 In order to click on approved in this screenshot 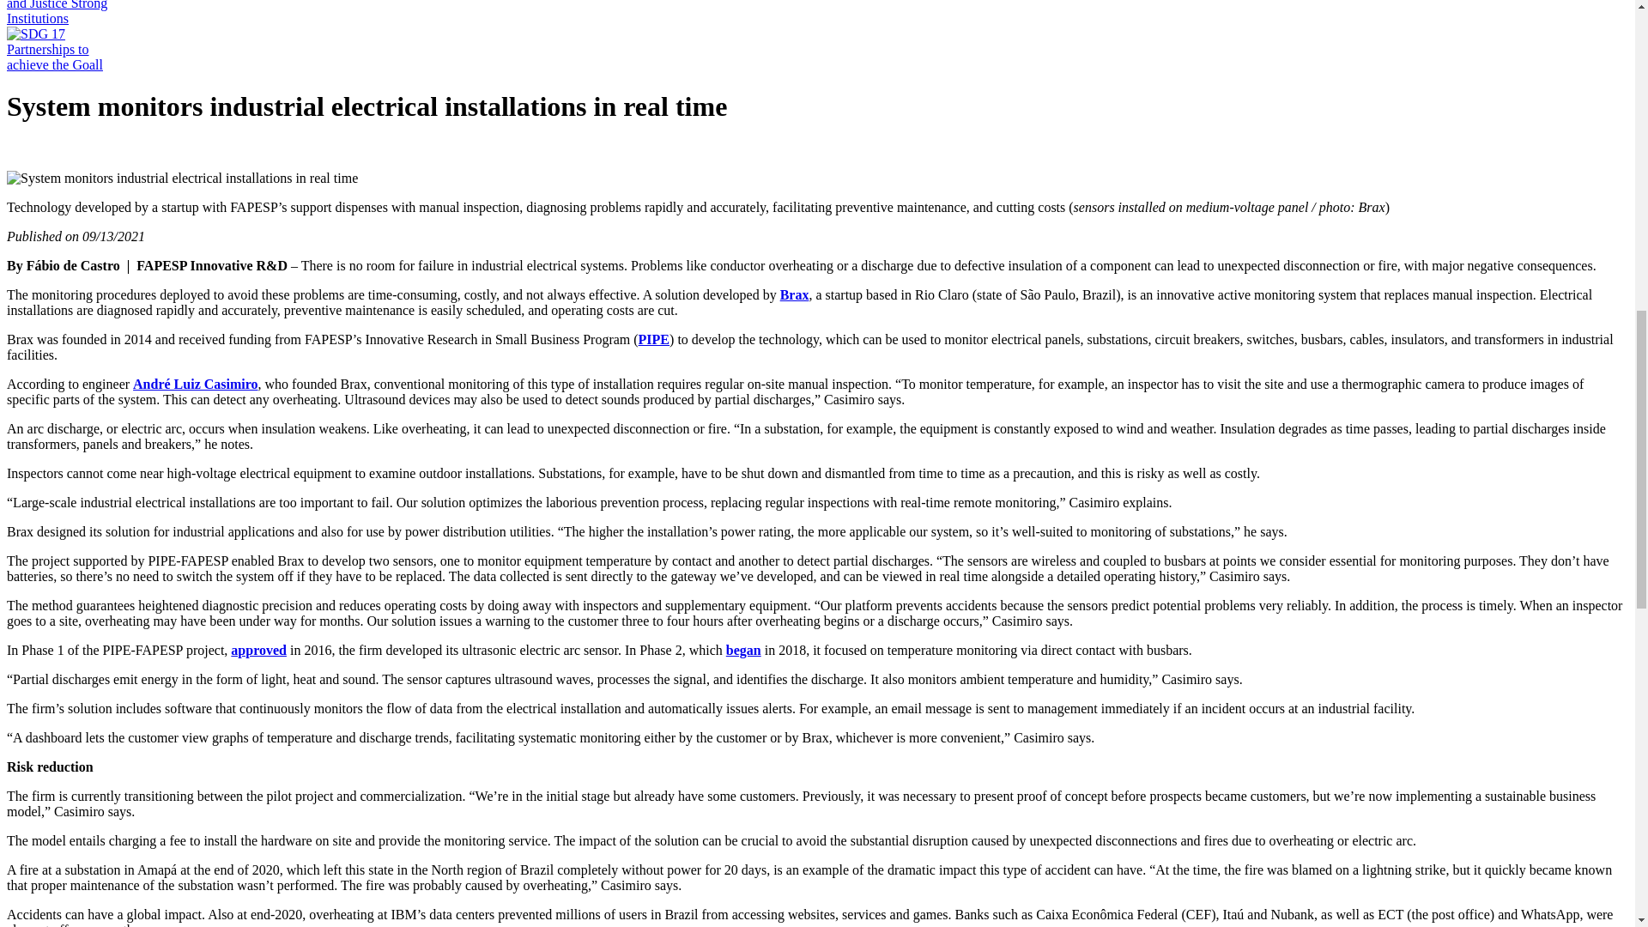, I will do `click(258, 650)`.